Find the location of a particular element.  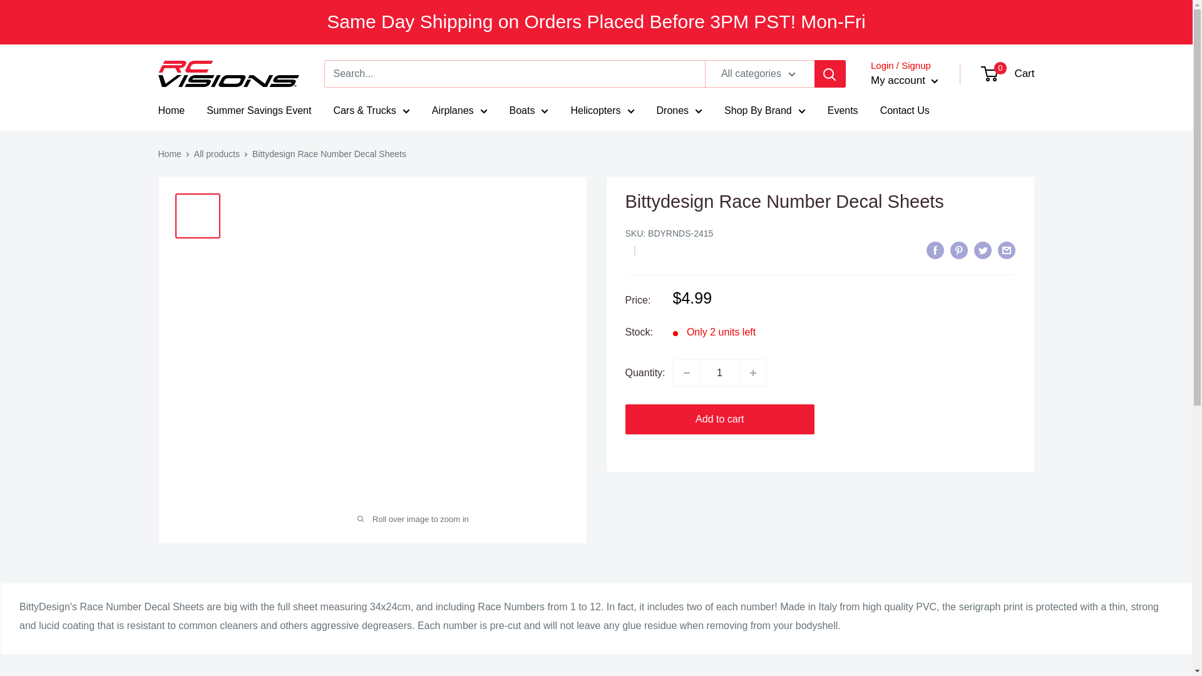

Increase quantity by 1 is located at coordinates (753, 372).